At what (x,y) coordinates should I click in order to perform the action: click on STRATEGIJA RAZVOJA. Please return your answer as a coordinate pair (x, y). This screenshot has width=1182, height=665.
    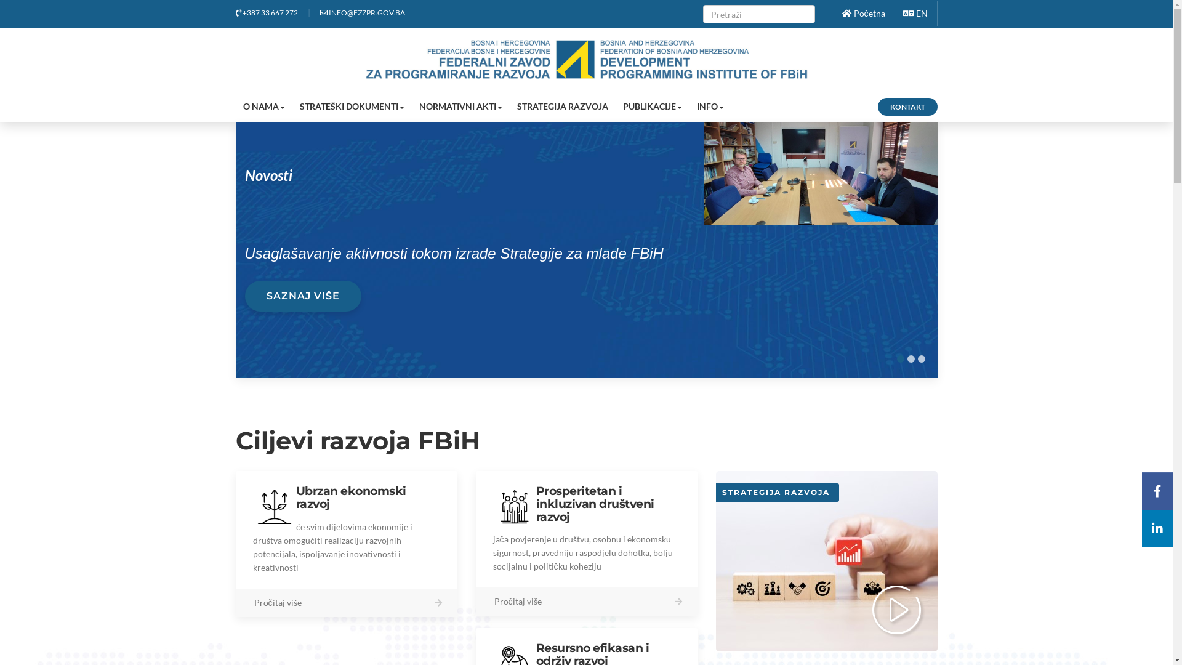
    Looking at the image, I should click on (563, 107).